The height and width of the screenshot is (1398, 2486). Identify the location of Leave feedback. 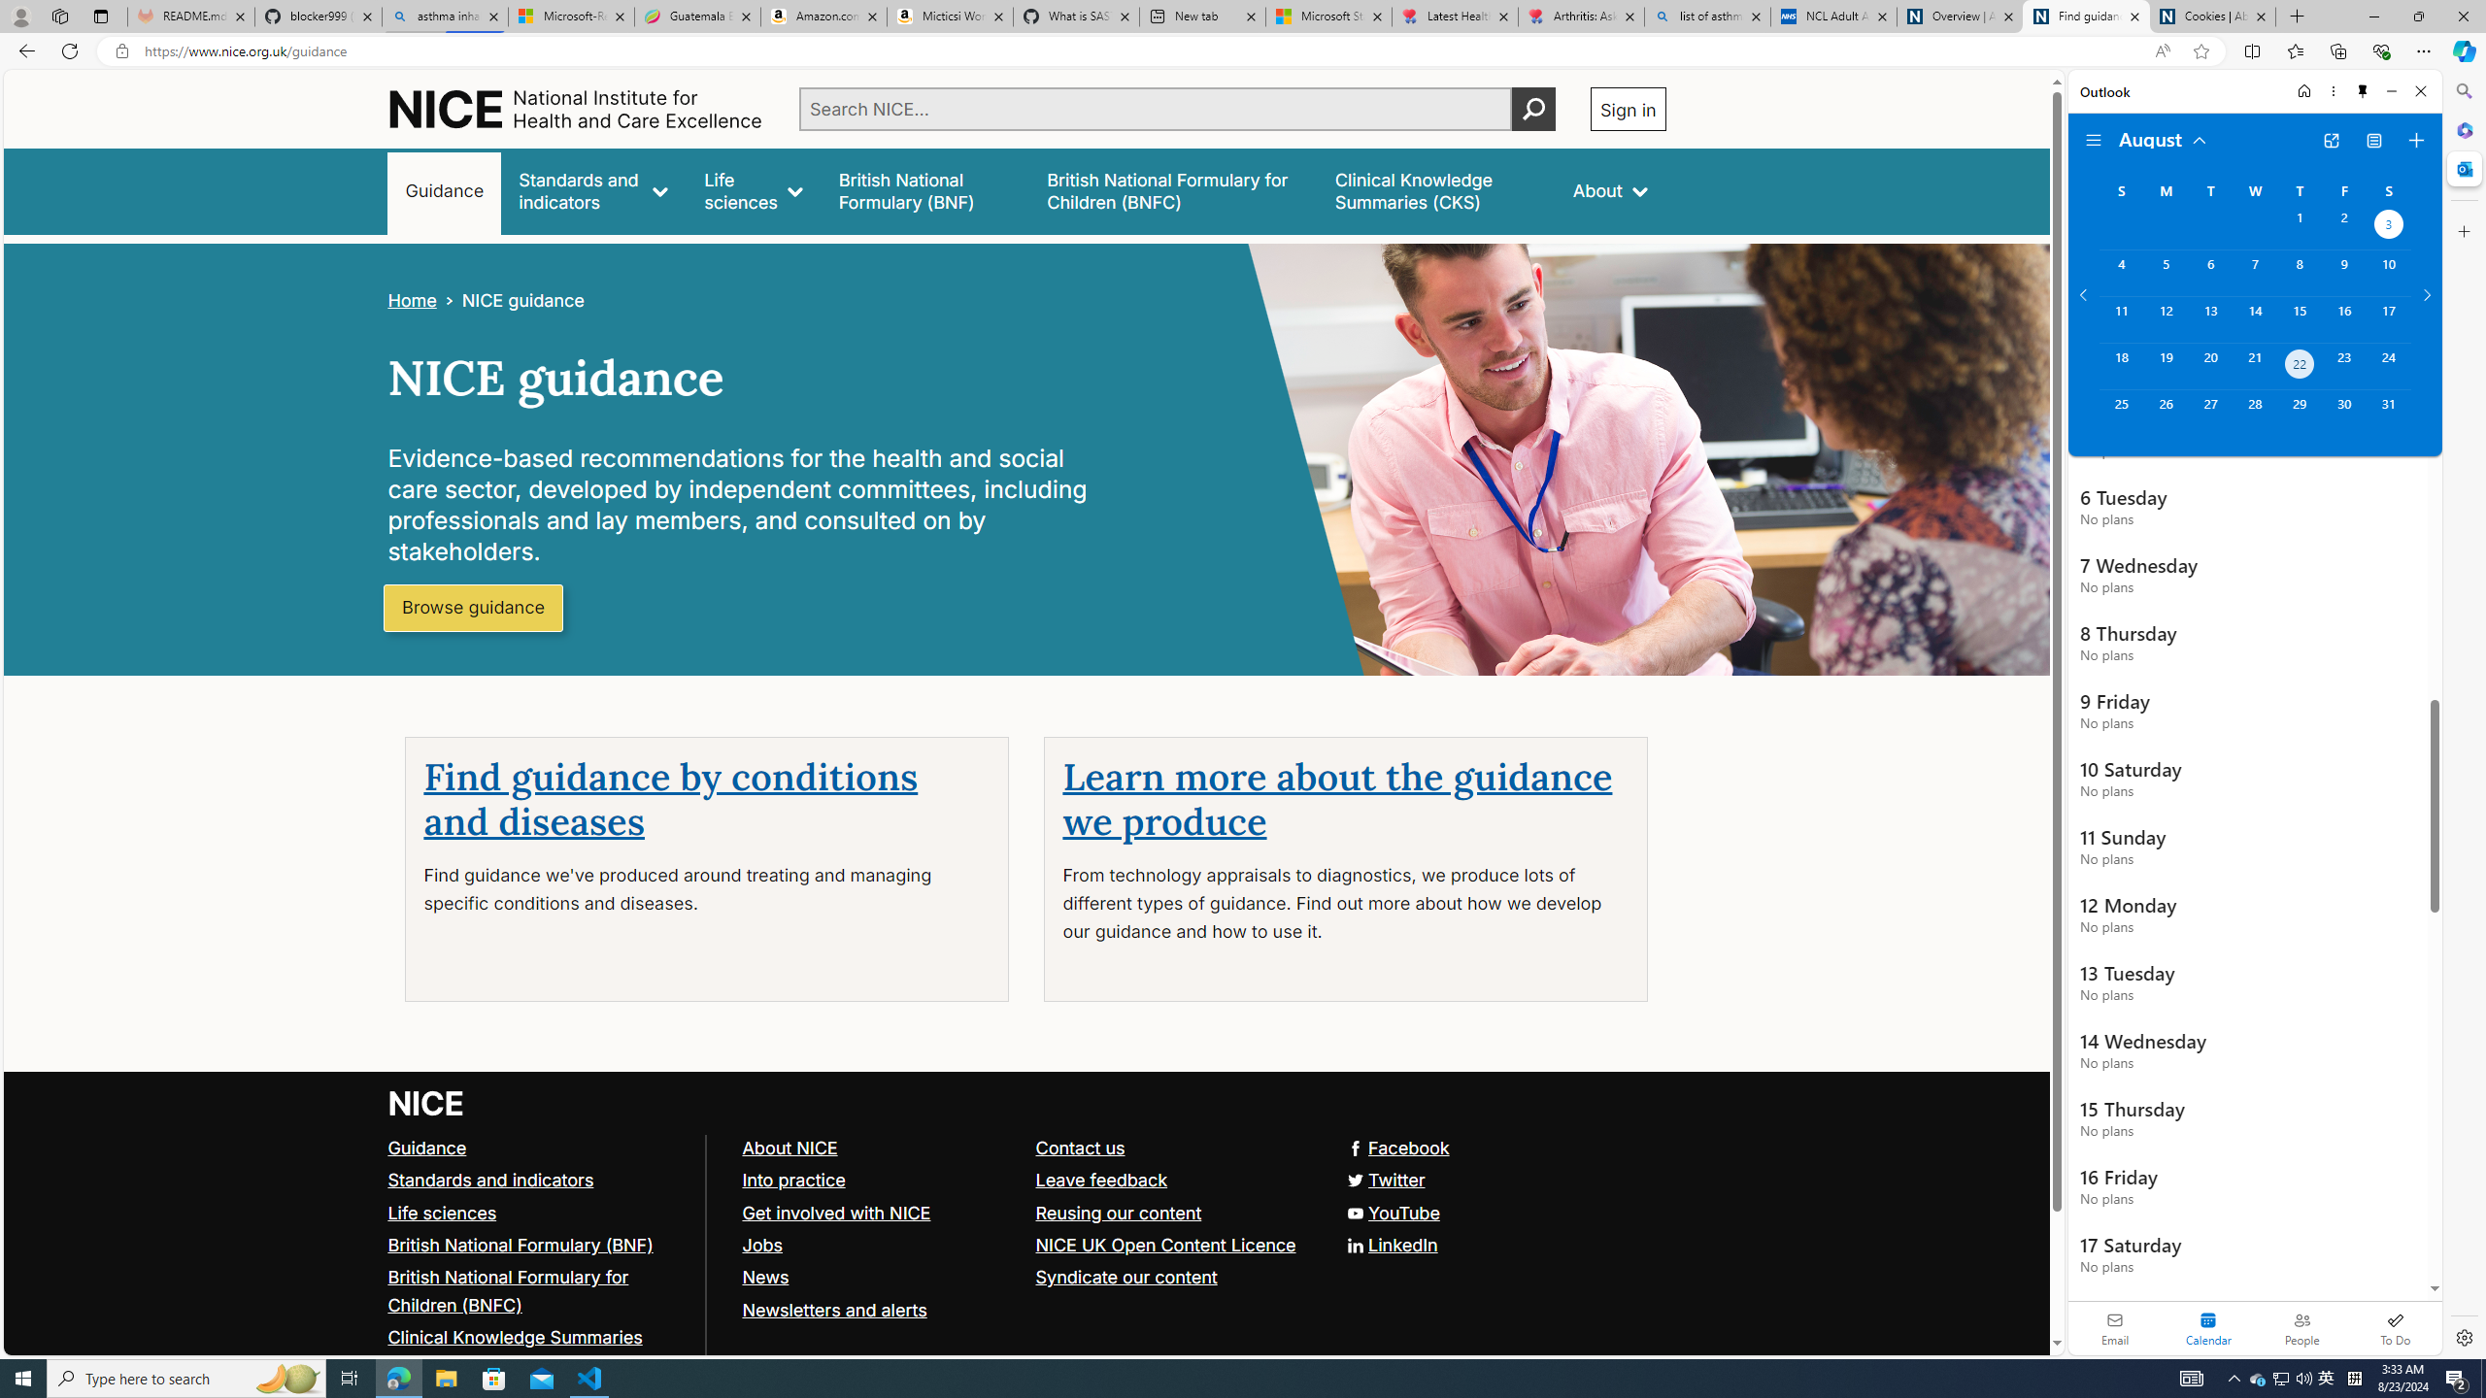
(1173, 1181).